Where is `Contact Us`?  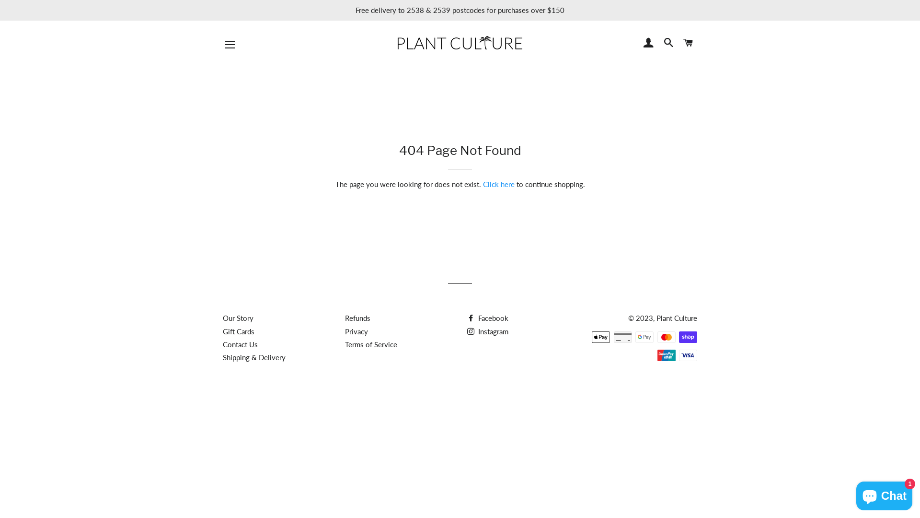
Contact Us is located at coordinates (241, 344).